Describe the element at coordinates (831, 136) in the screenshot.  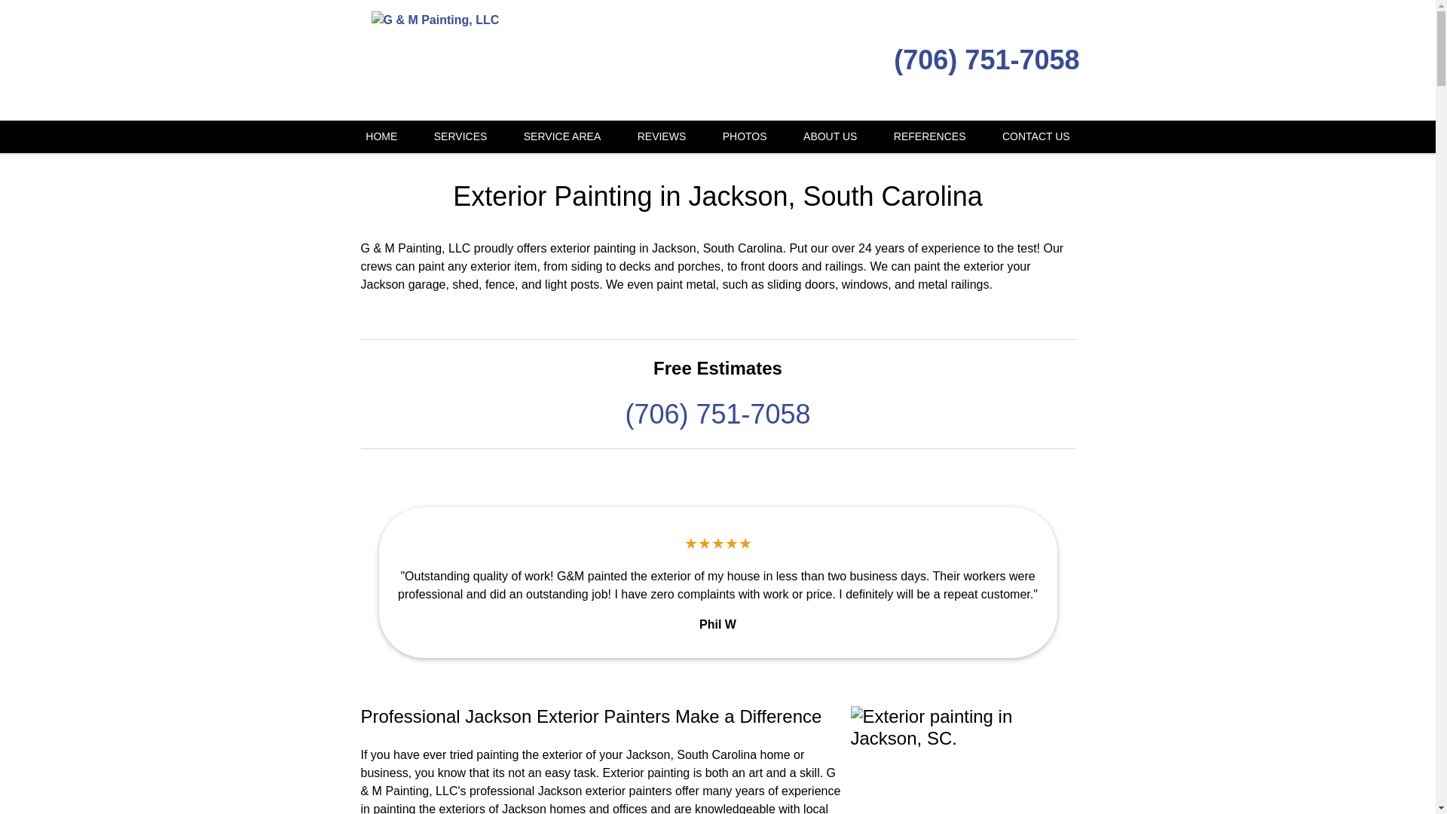
I see `ABOUT US` at that location.